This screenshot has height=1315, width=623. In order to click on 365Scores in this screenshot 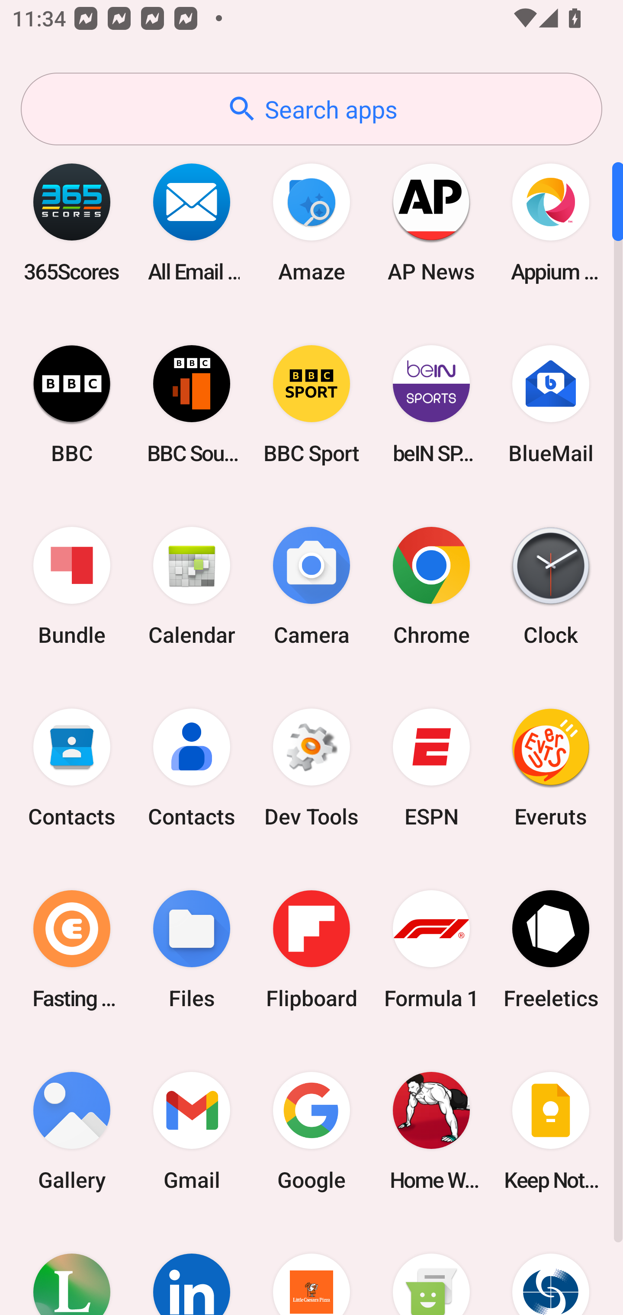, I will do `click(72, 222)`.